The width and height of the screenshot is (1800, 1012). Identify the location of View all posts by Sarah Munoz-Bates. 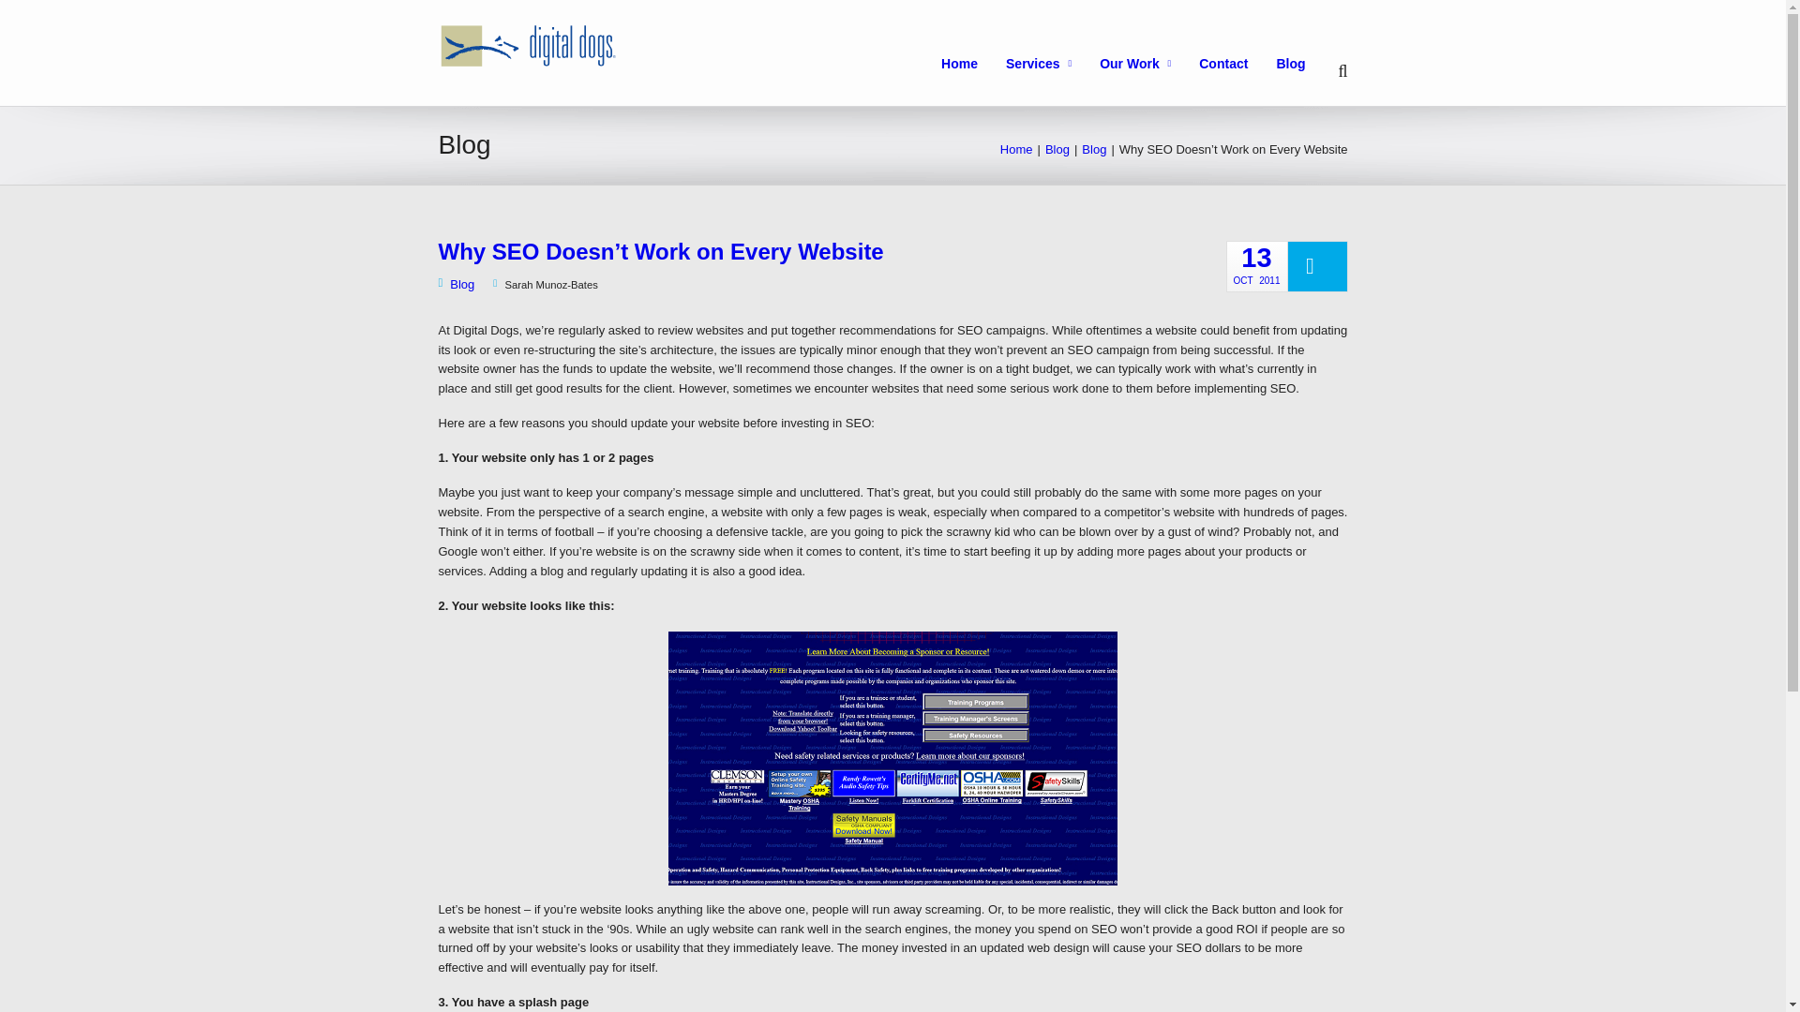
(1237, 64).